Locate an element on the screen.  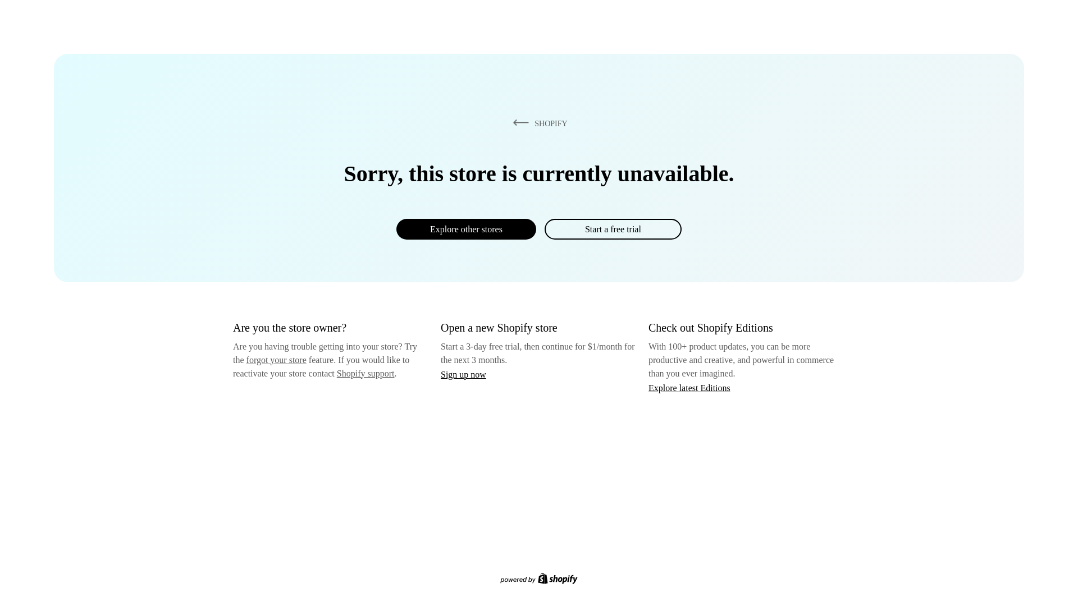
SHOPIFY is located at coordinates (538, 123).